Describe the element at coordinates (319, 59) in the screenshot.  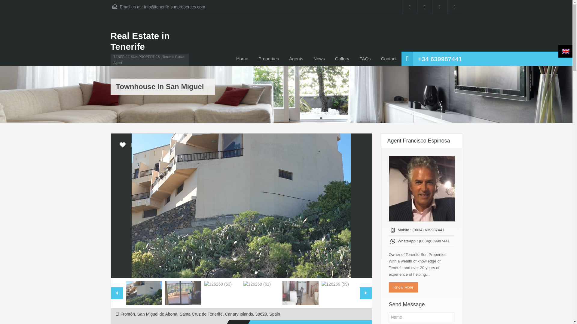
I see `News` at that location.